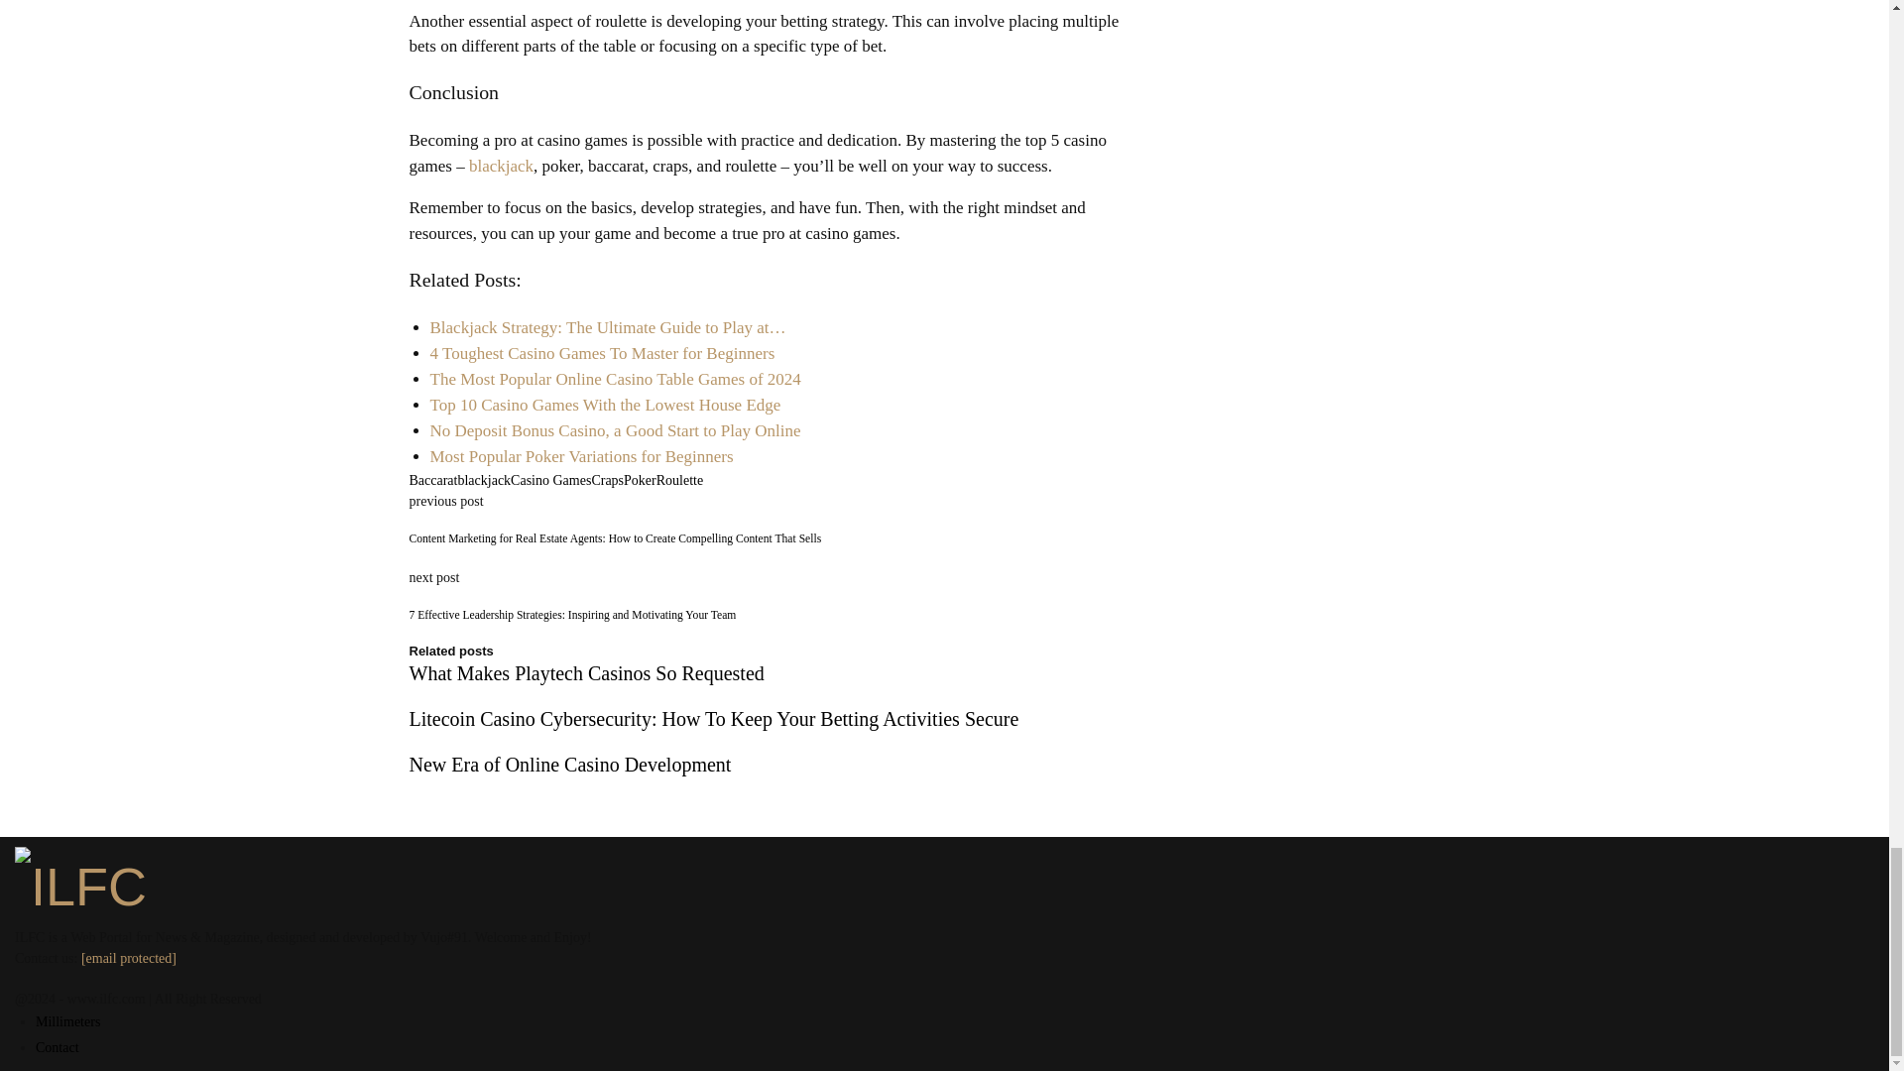 The width and height of the screenshot is (1904, 1071). I want to click on Roulette, so click(679, 480).